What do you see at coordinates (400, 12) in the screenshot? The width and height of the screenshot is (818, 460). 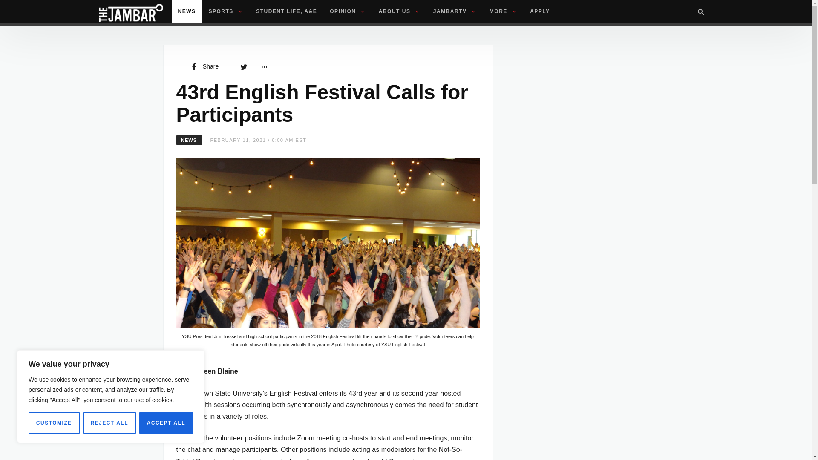 I see `ABOUT US` at bounding box center [400, 12].